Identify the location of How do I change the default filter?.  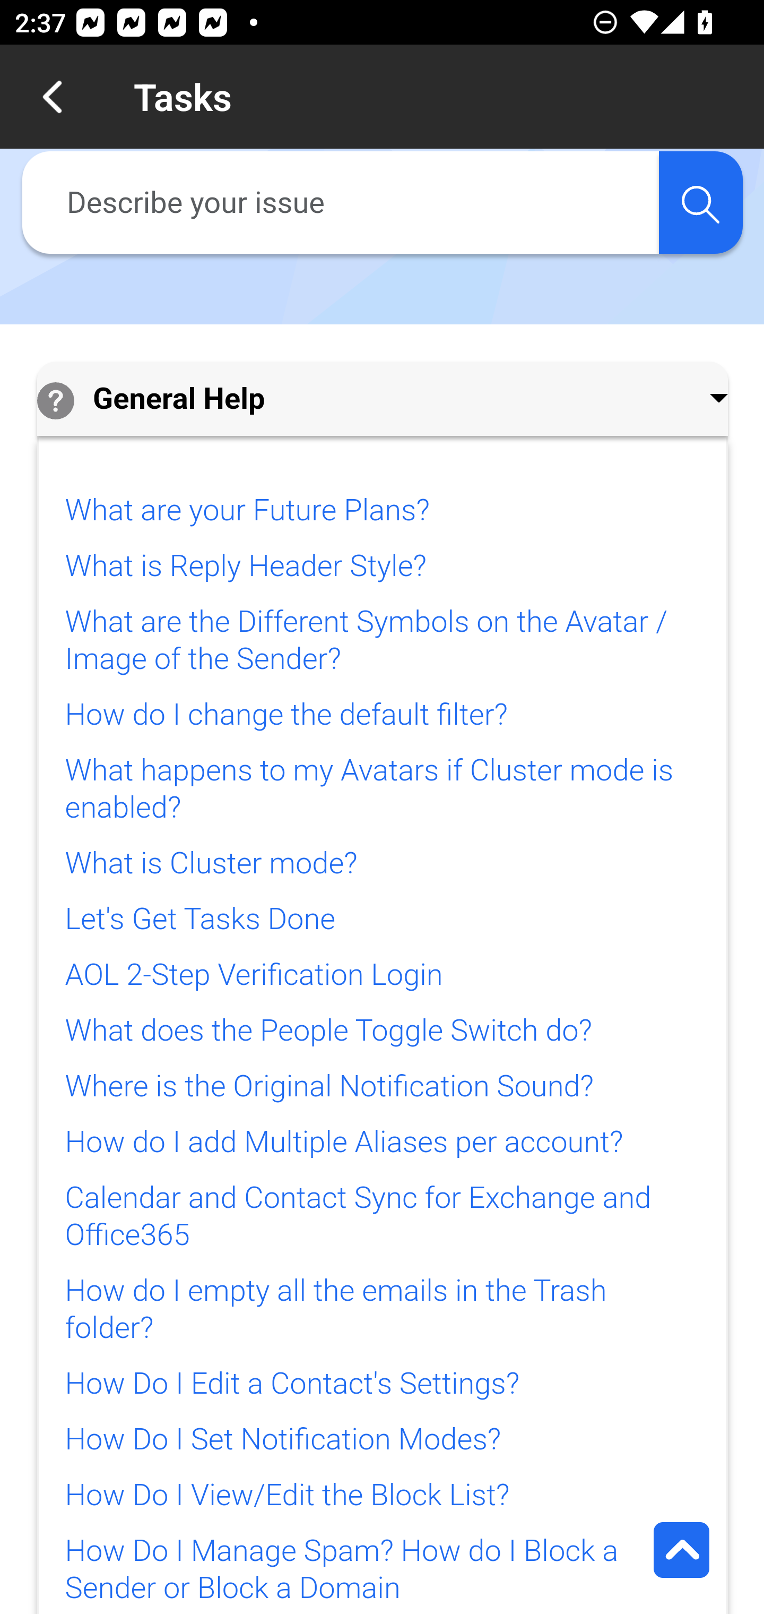
(286, 716).